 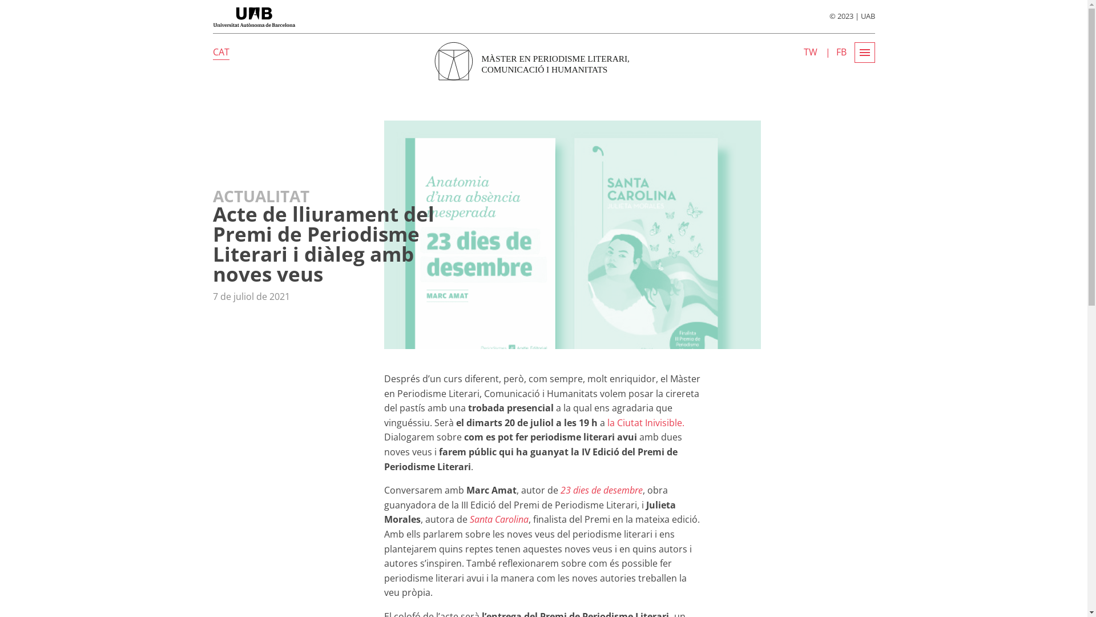 What do you see at coordinates (811, 52) in the screenshot?
I see `TW` at bounding box center [811, 52].